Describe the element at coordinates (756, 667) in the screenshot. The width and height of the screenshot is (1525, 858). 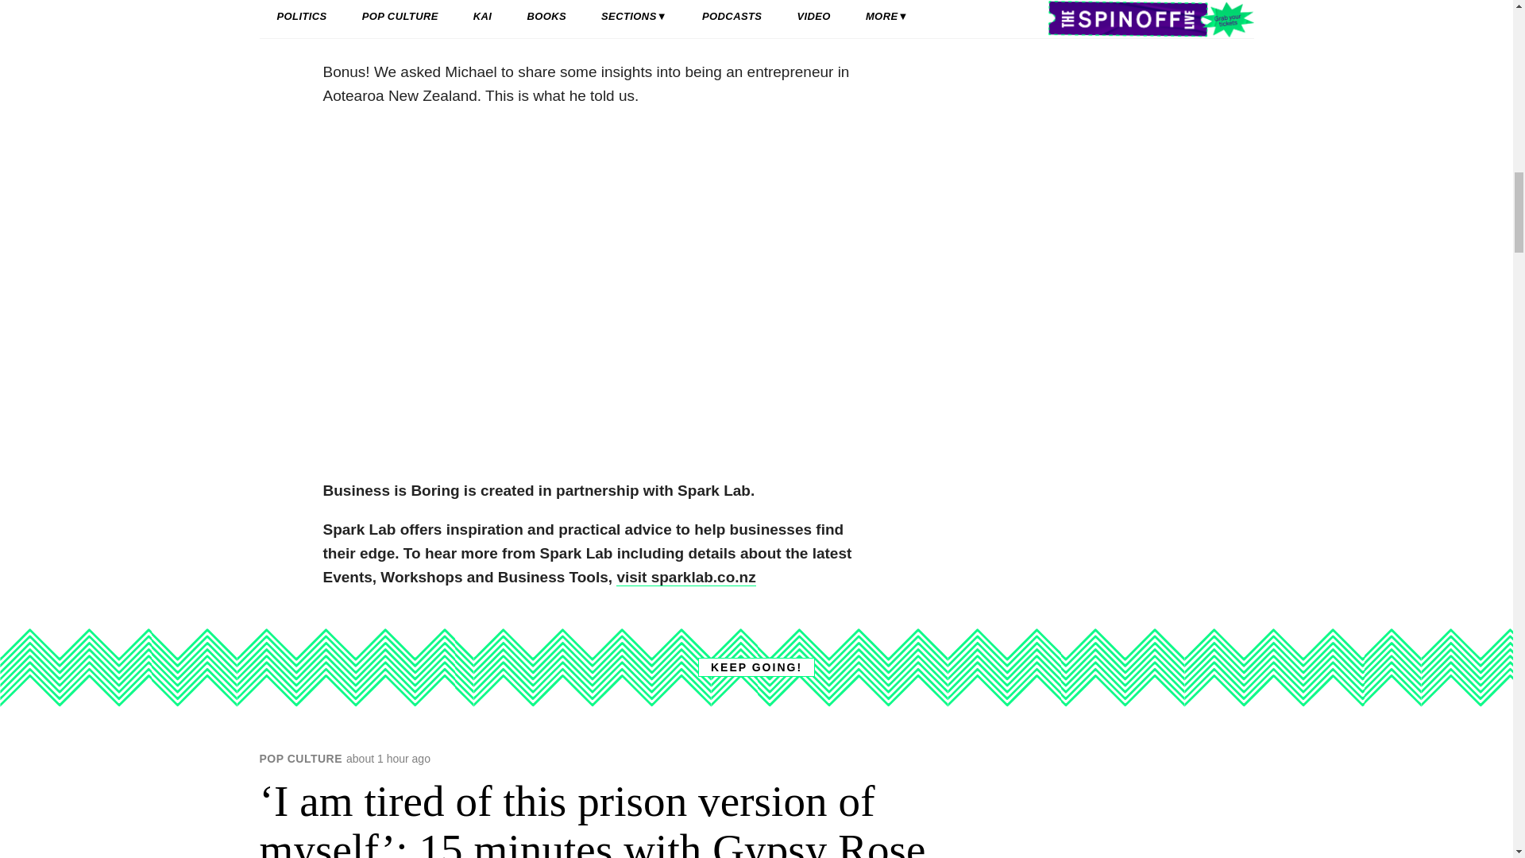
I see `KEEP GOING!` at that location.